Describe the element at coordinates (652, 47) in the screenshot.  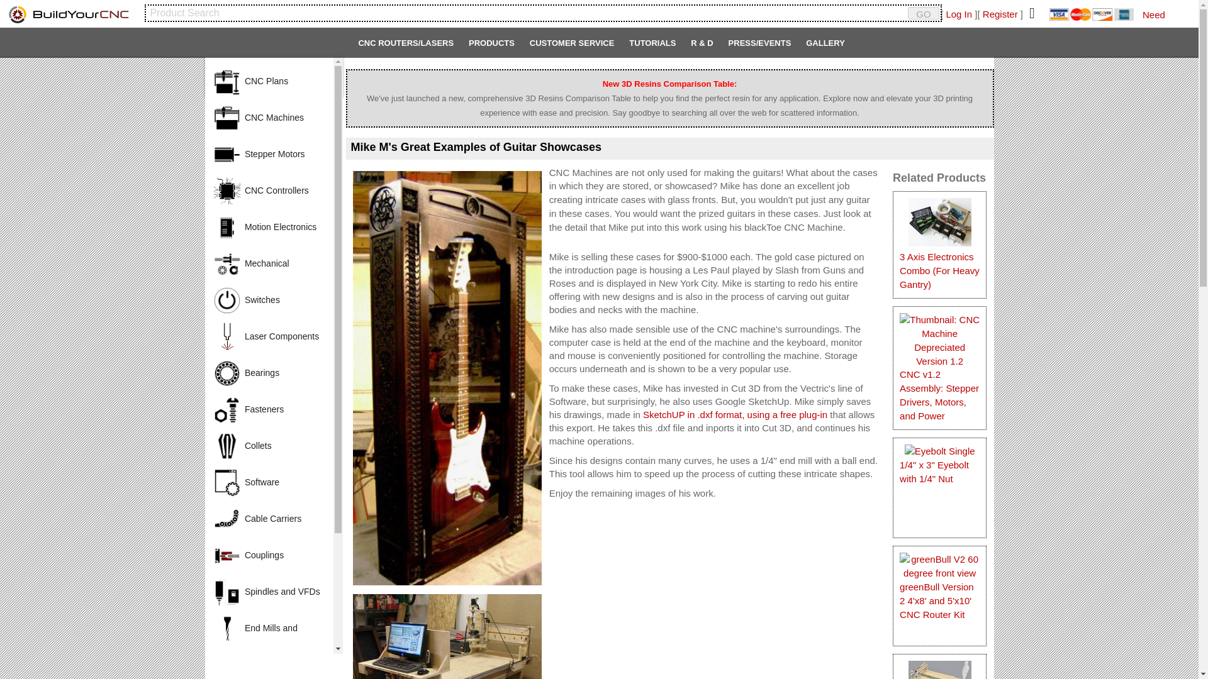
I see `TUTORIALS` at that location.